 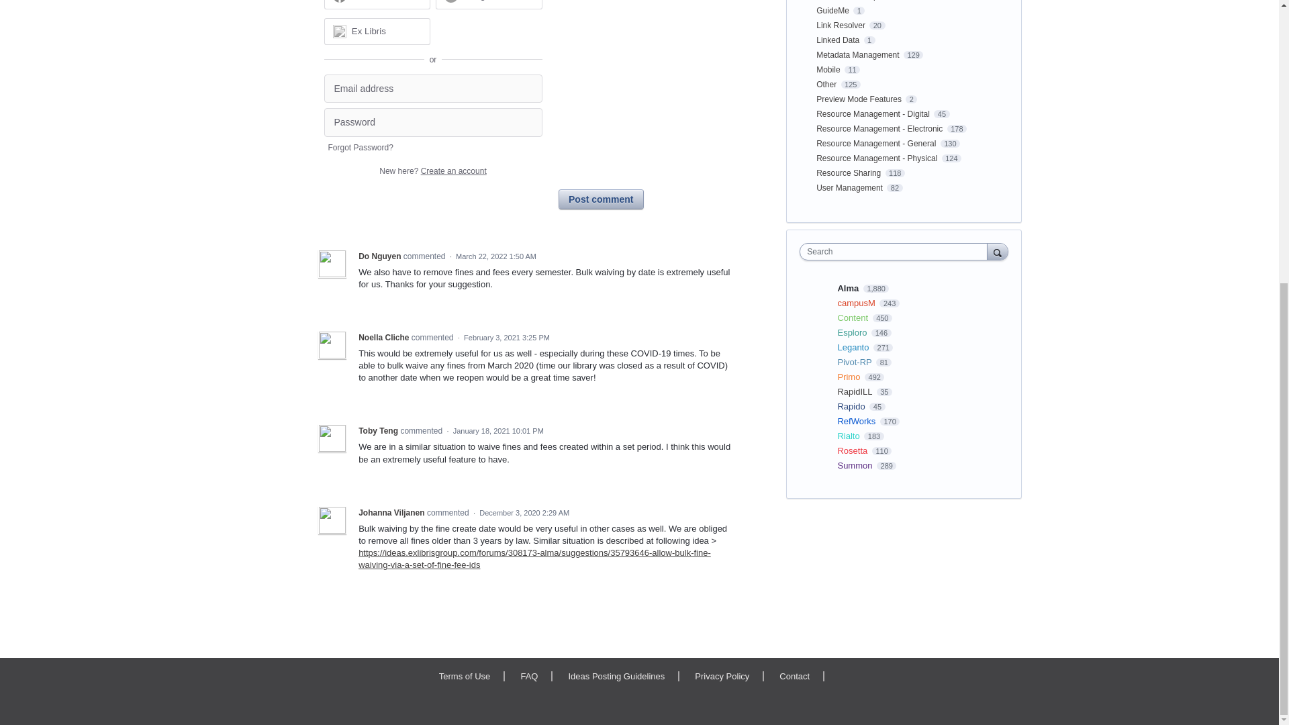 What do you see at coordinates (372, 0) in the screenshot?
I see `Facebook` at bounding box center [372, 0].